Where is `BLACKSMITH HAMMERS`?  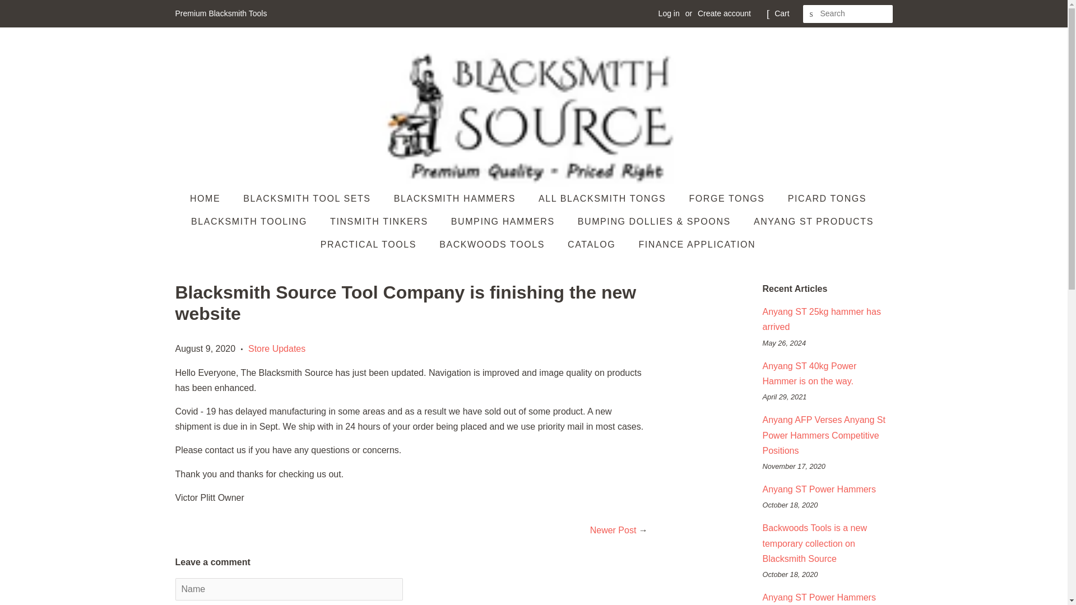 BLACKSMITH HAMMERS is located at coordinates (456, 198).